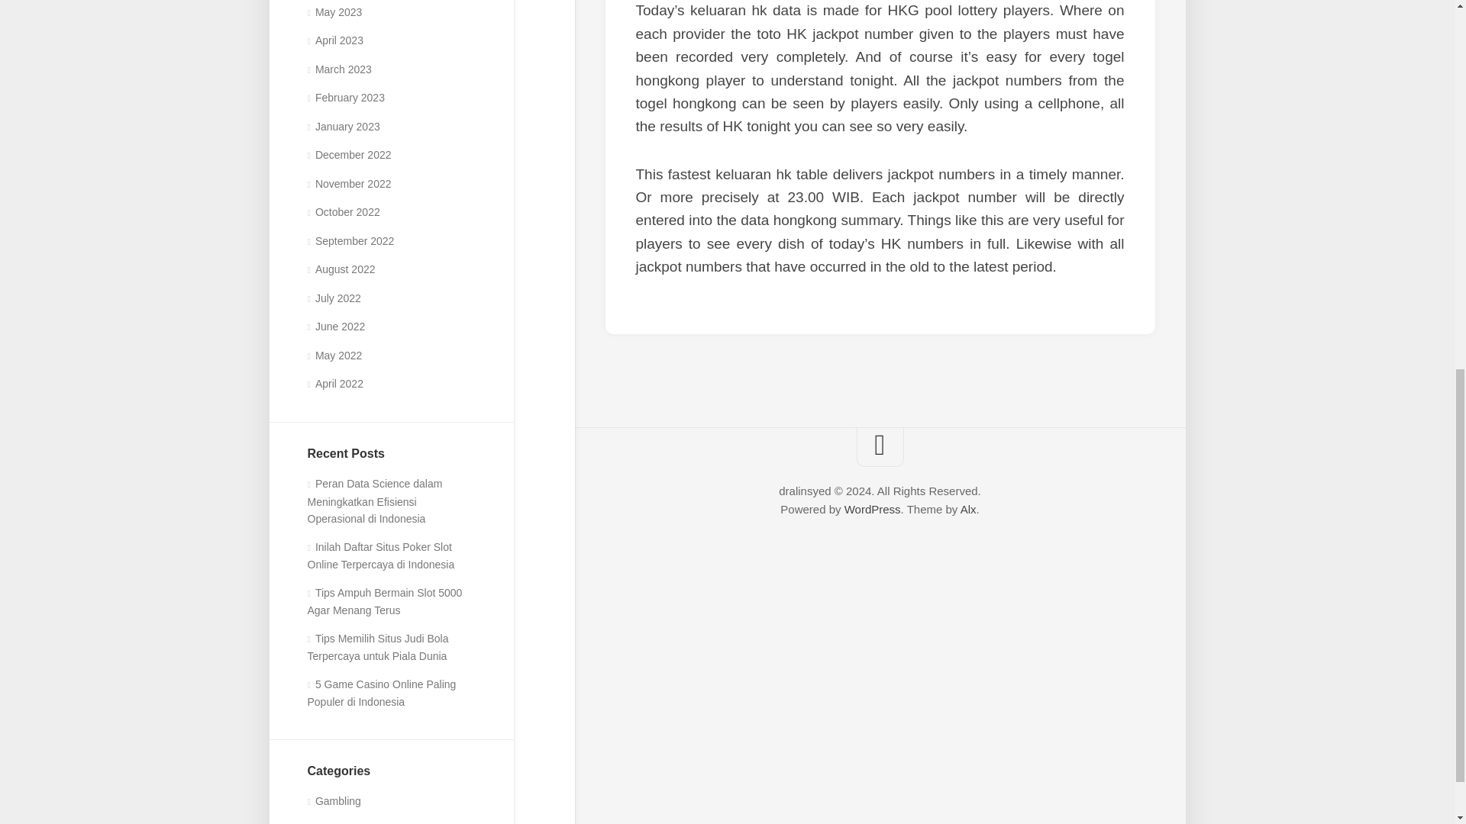  What do you see at coordinates (381, 693) in the screenshot?
I see `5 Game Casino Online Paling Populer di Indonesia` at bounding box center [381, 693].